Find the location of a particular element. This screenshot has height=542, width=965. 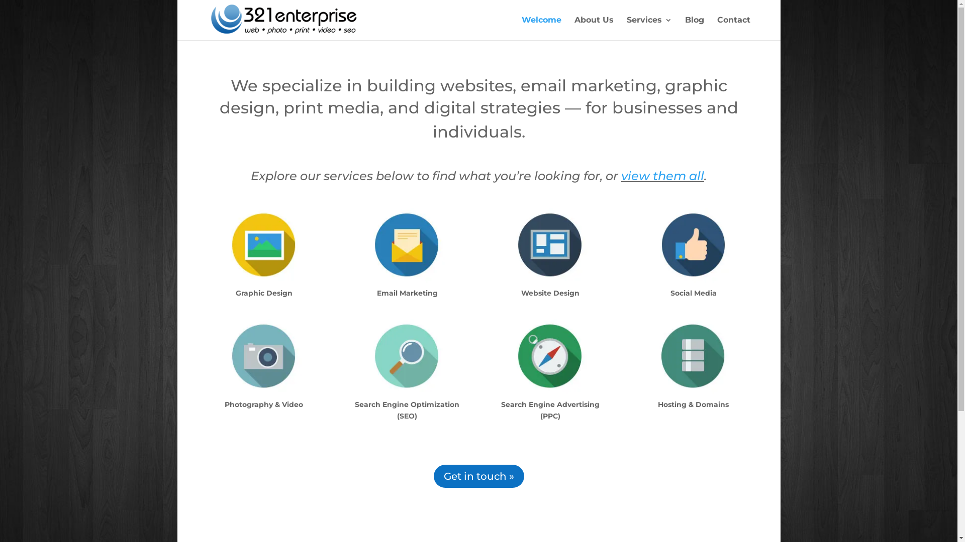

compass-tout is located at coordinates (550, 356).